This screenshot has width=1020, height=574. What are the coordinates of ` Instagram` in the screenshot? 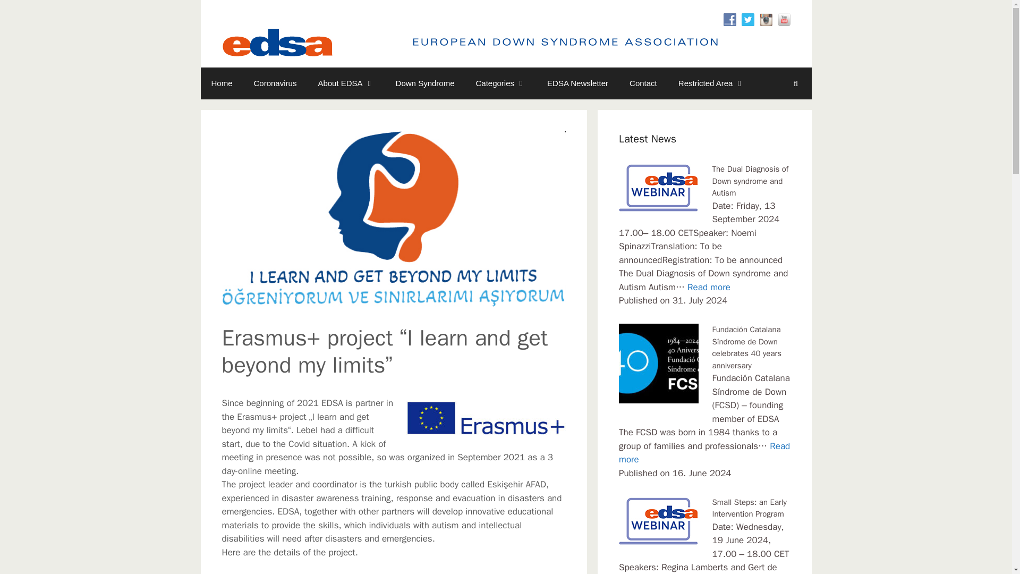 It's located at (766, 19).